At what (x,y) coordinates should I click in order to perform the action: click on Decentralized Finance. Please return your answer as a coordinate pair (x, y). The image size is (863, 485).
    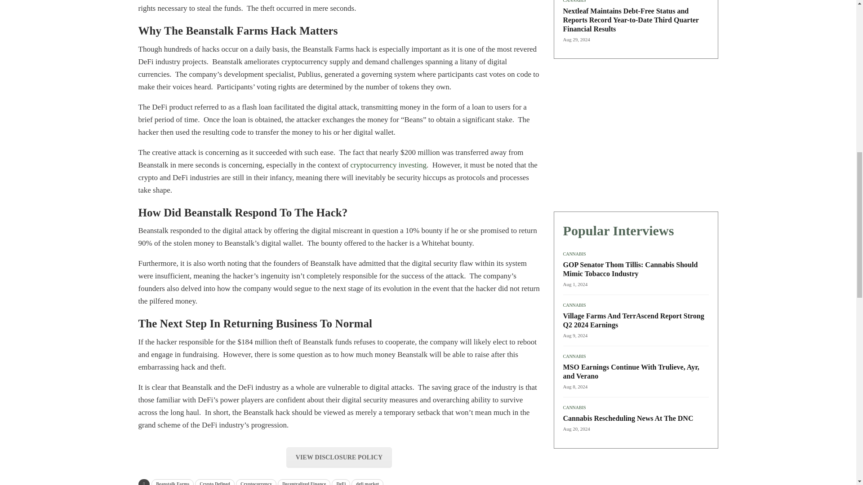
    Looking at the image, I should click on (304, 482).